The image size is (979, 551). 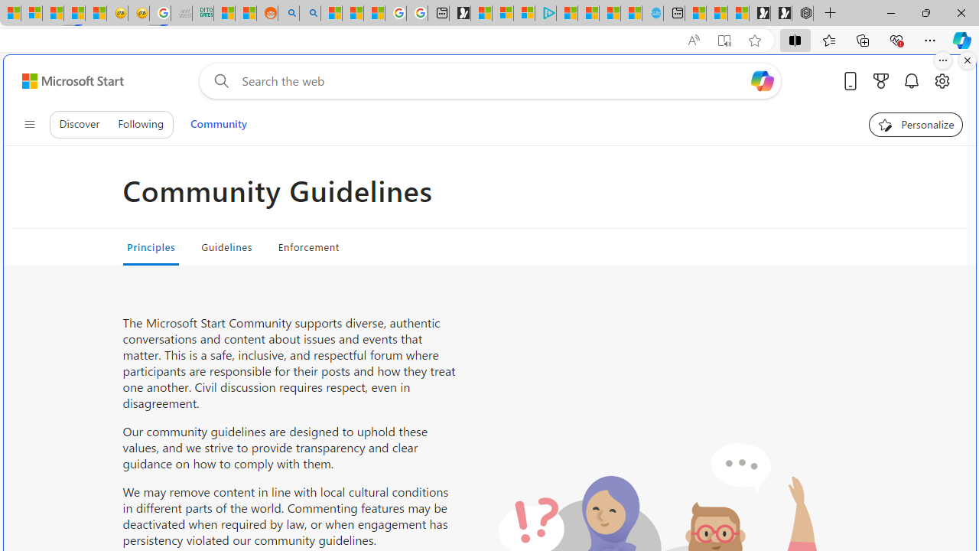 What do you see at coordinates (912, 80) in the screenshot?
I see `Notifications` at bounding box center [912, 80].